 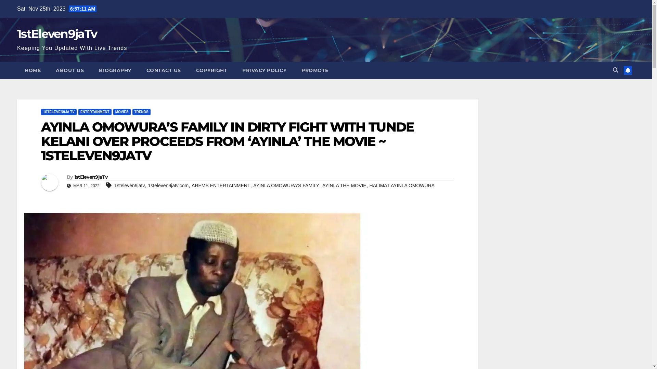 I want to click on MOVIES, so click(x=122, y=112).